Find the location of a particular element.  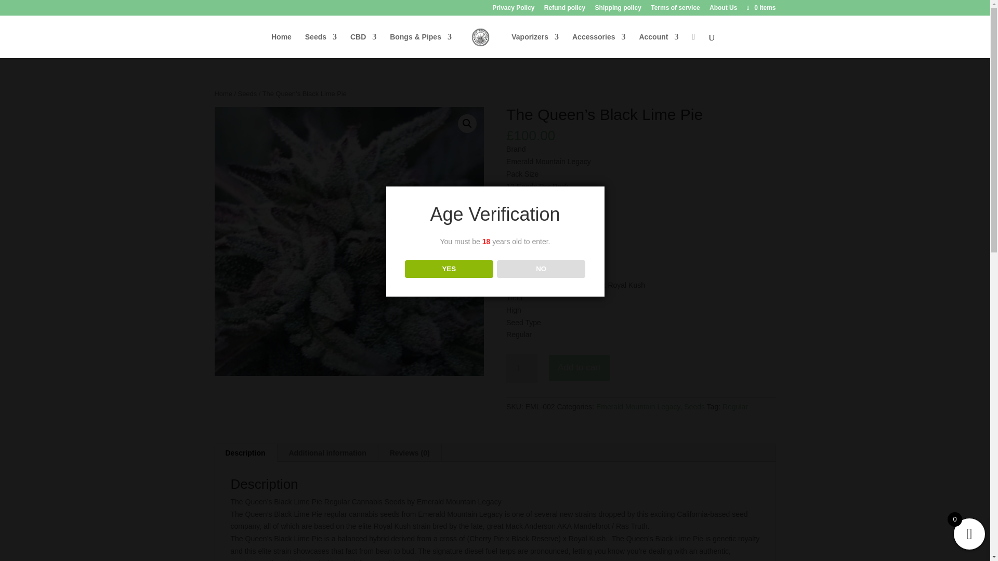

Refund policy is located at coordinates (564, 10).